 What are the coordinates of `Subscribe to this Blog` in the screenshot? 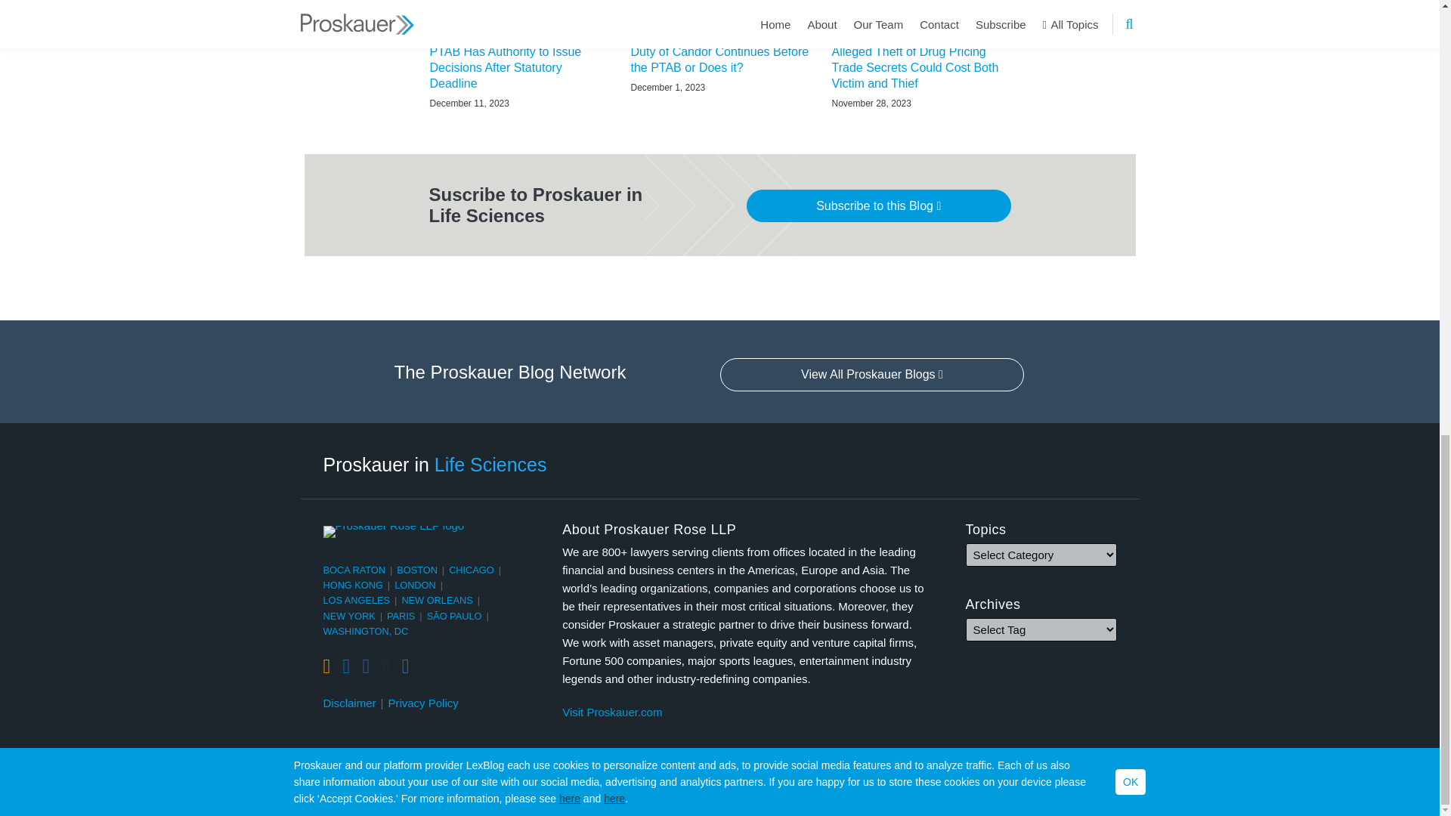 It's located at (879, 206).